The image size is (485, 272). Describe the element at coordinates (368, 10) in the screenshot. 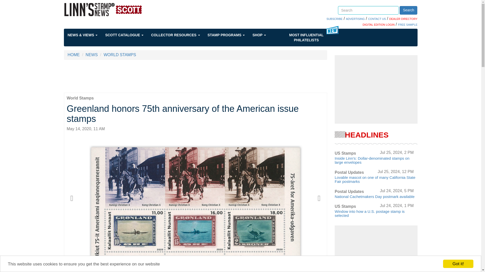

I see `Search input` at that location.